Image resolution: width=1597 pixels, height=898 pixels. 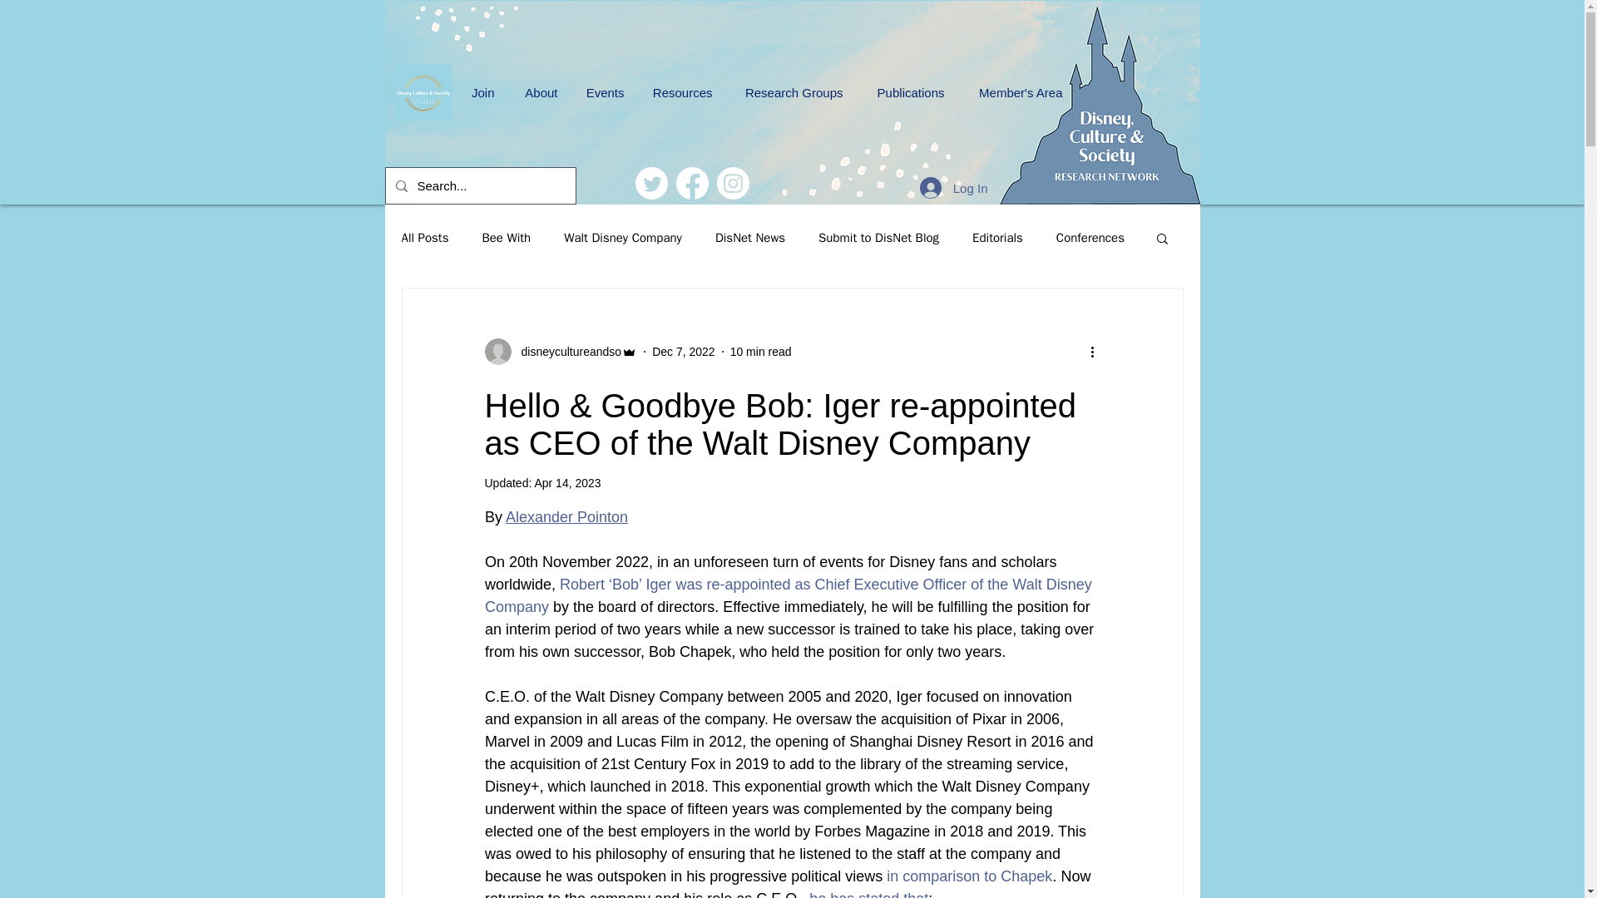 What do you see at coordinates (760, 350) in the screenshot?
I see `10 min read` at bounding box center [760, 350].